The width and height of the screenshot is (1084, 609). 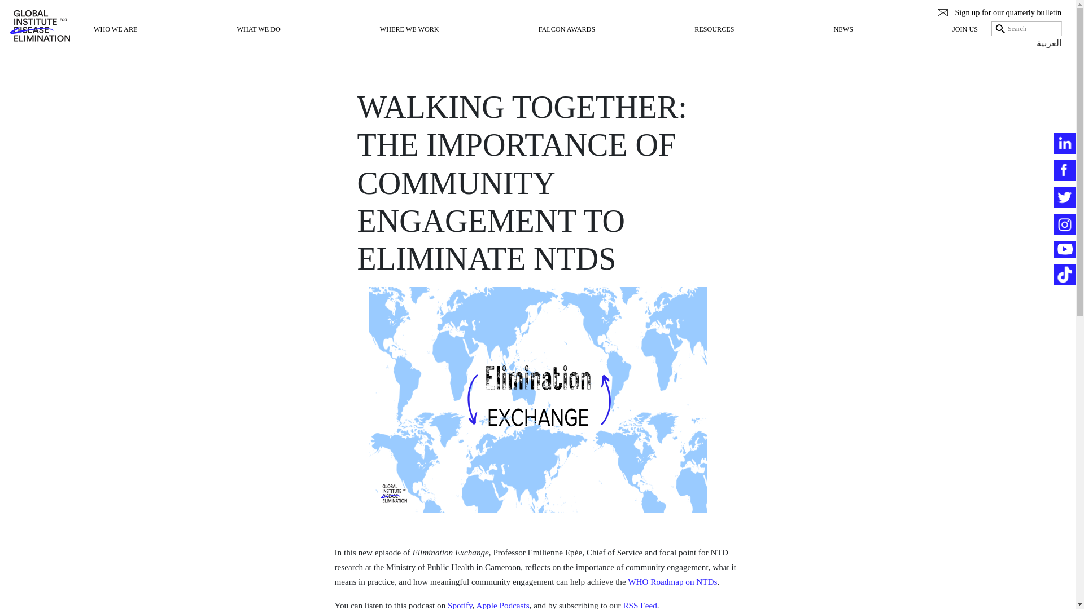 What do you see at coordinates (999, 12) in the screenshot?
I see `Sign up for our quarterly bulletin` at bounding box center [999, 12].